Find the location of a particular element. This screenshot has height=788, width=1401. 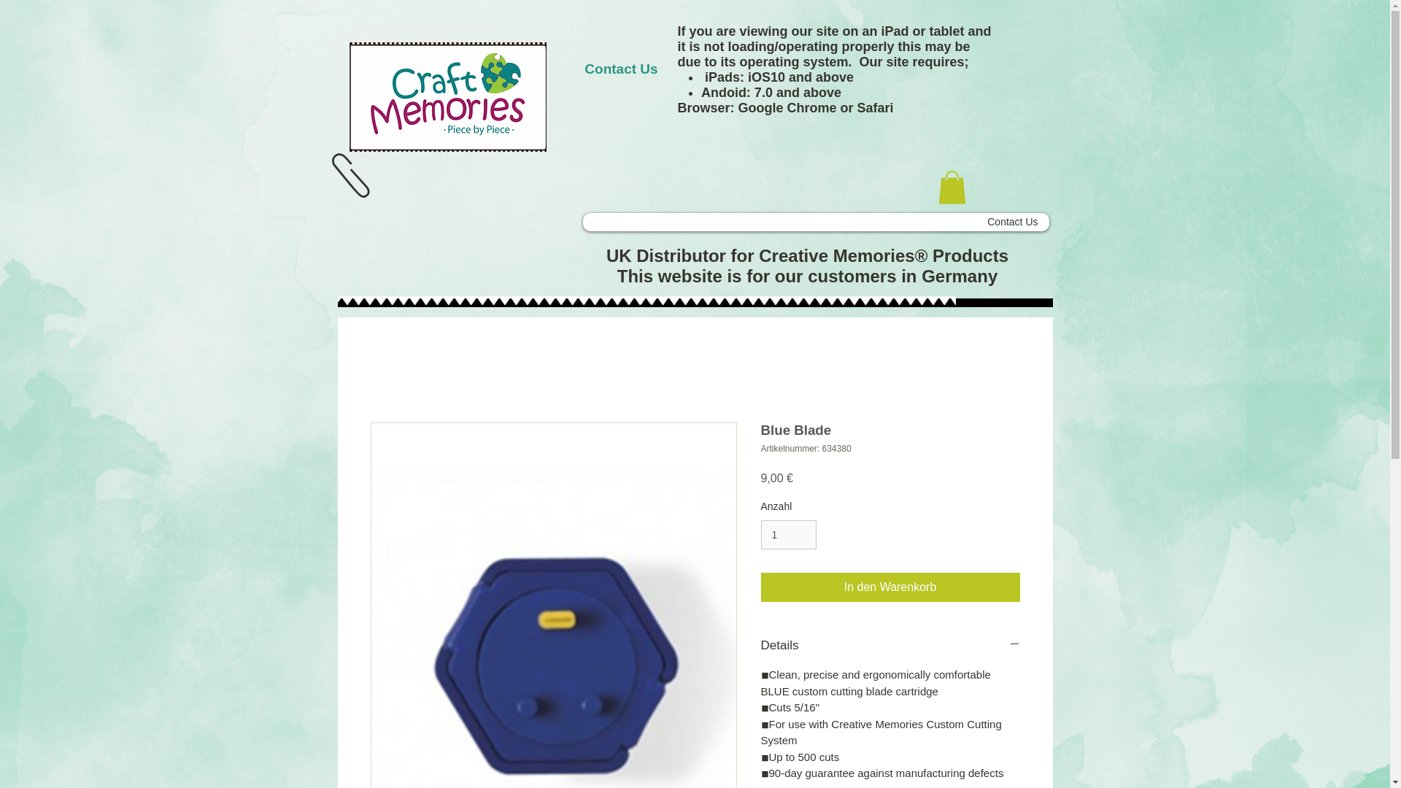

In den Warenkorb is located at coordinates (890, 587).